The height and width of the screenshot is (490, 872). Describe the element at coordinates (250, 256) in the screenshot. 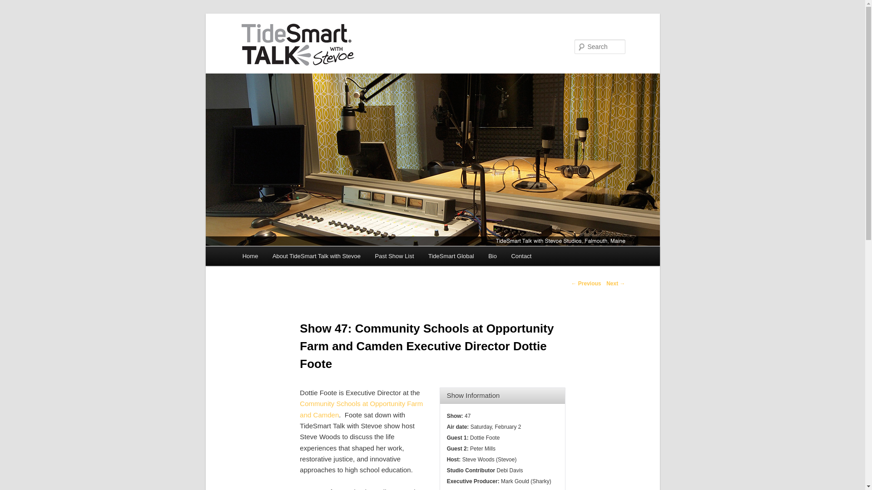

I see `Home` at that location.